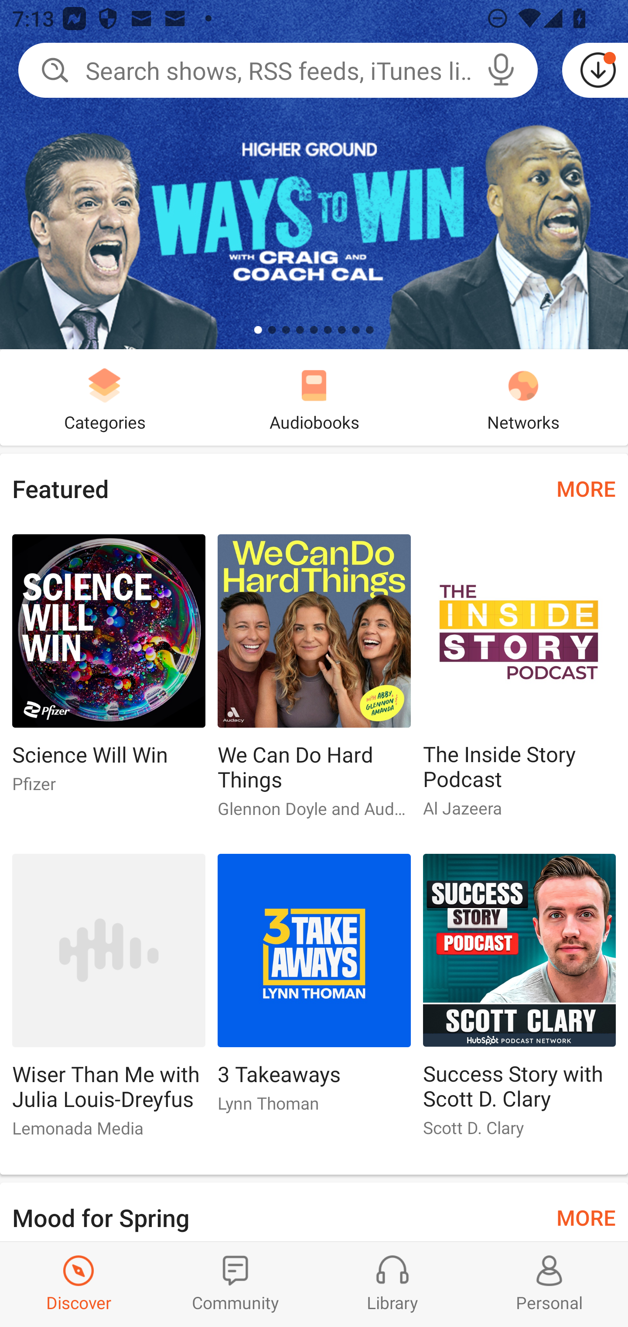 The width and height of the screenshot is (628, 1327). Describe the element at coordinates (314, 990) in the screenshot. I see `3 Takeaways 3 Takeaways Lynn Thoman` at that location.